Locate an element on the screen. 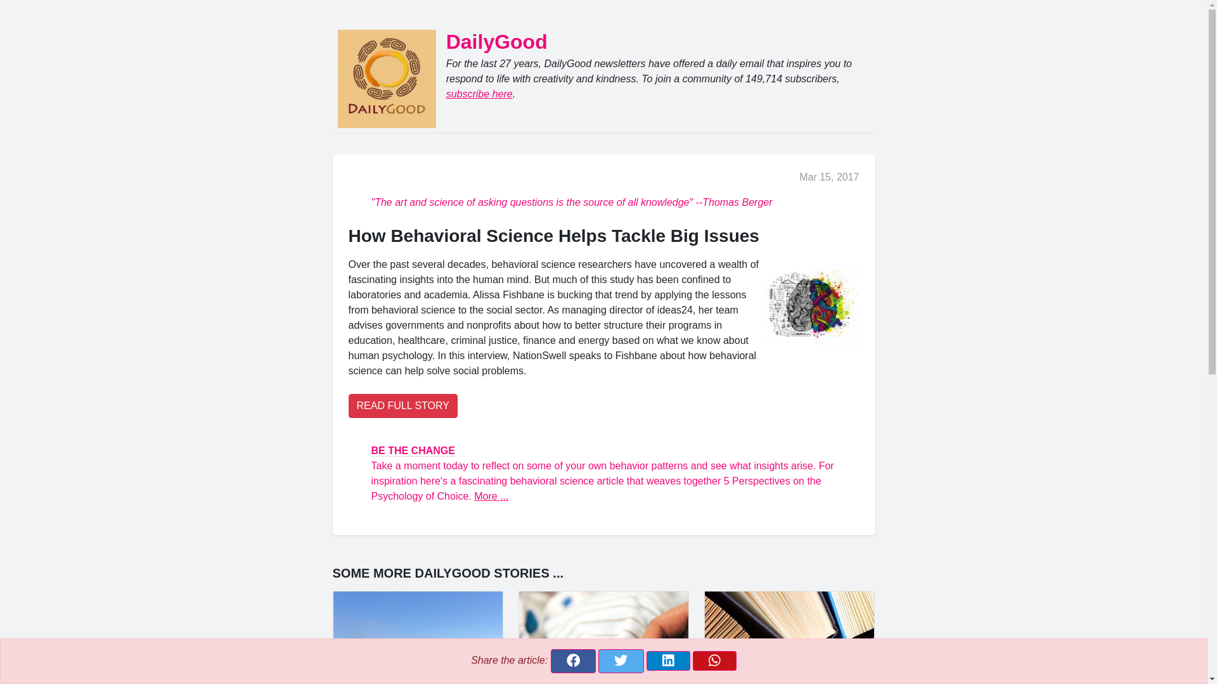  More ... is located at coordinates (491, 496).